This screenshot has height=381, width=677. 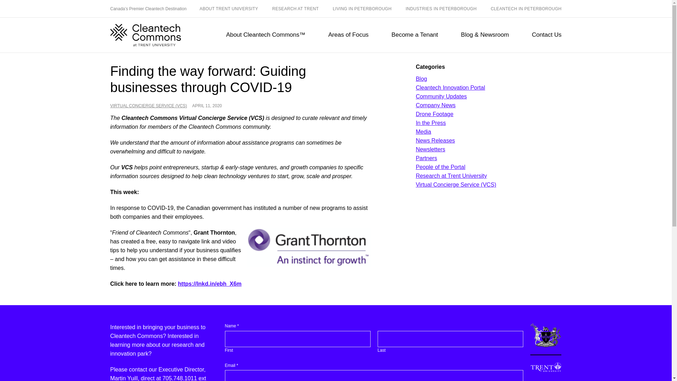 What do you see at coordinates (362, 9) in the screenshot?
I see `LIVING IN PETERBOROUGH` at bounding box center [362, 9].